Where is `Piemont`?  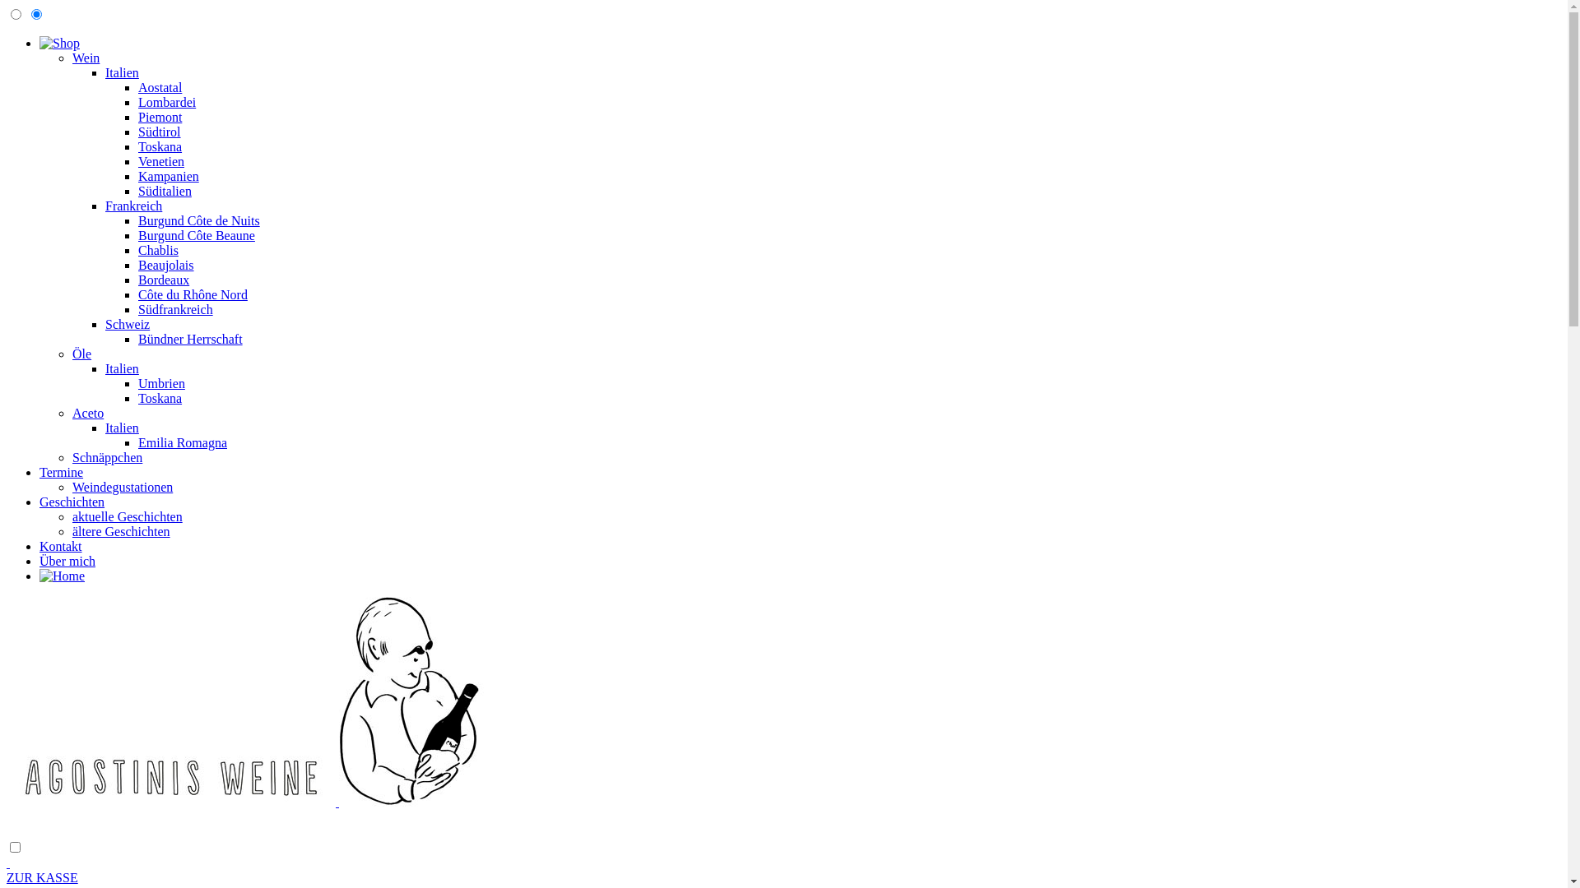 Piemont is located at coordinates (160, 117).